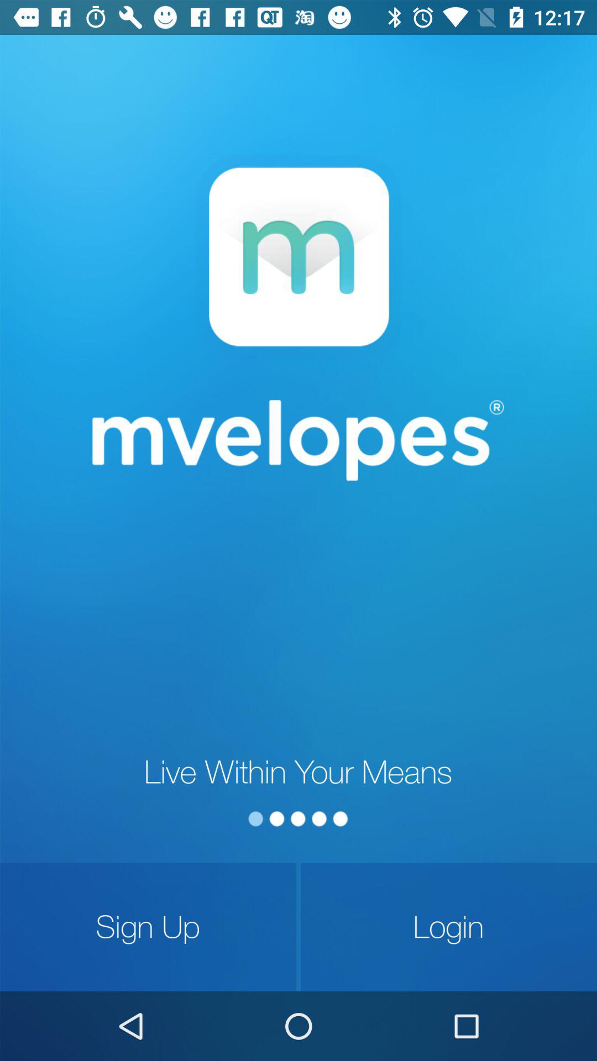 This screenshot has width=597, height=1061. I want to click on turn on item next to sign up, so click(449, 927).